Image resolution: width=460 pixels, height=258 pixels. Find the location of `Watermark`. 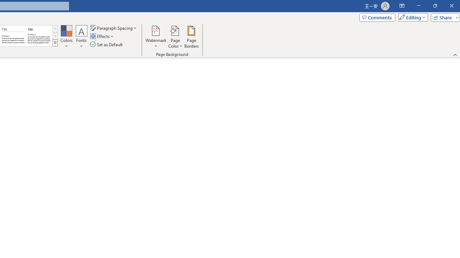

Watermark is located at coordinates (156, 37).